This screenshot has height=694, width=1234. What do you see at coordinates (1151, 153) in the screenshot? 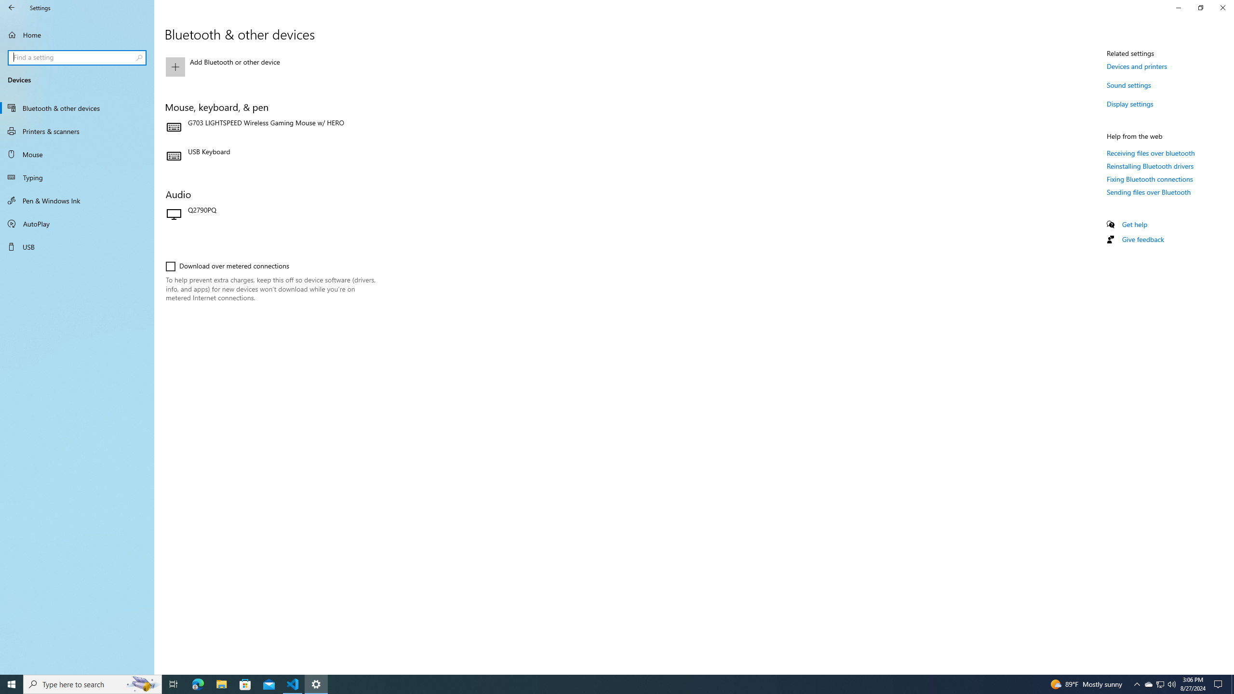
I see `Receiving files over bluetooth` at bounding box center [1151, 153].